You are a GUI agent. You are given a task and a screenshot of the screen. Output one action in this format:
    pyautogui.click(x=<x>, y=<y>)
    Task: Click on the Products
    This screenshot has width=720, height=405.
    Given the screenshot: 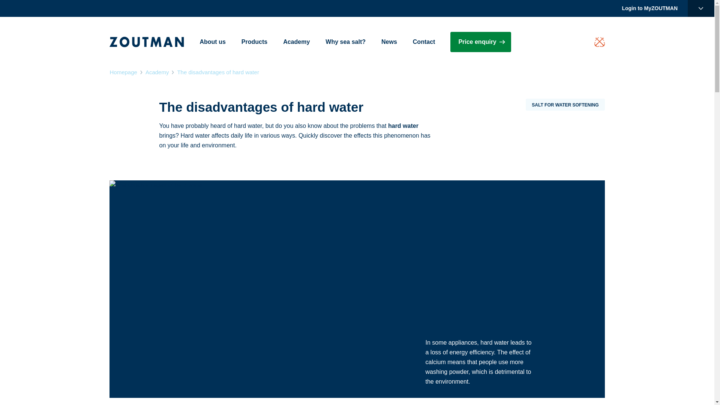 What is the action you would take?
    pyautogui.click(x=254, y=42)
    